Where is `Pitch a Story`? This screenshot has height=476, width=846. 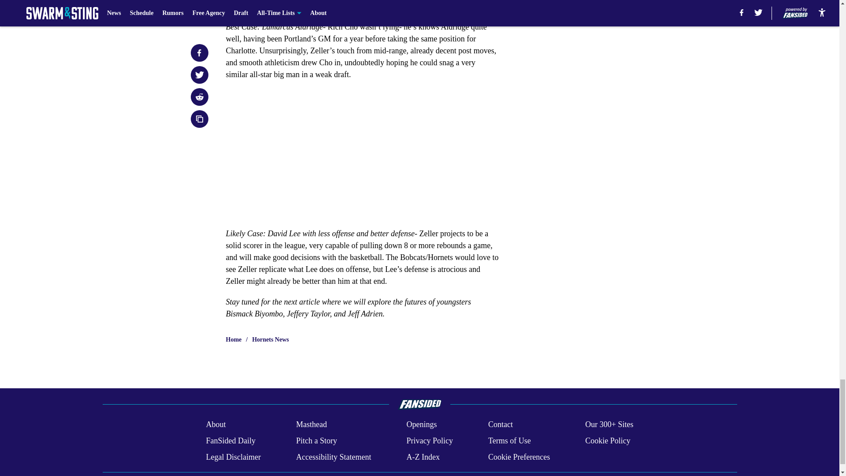
Pitch a Story is located at coordinates (316, 441).